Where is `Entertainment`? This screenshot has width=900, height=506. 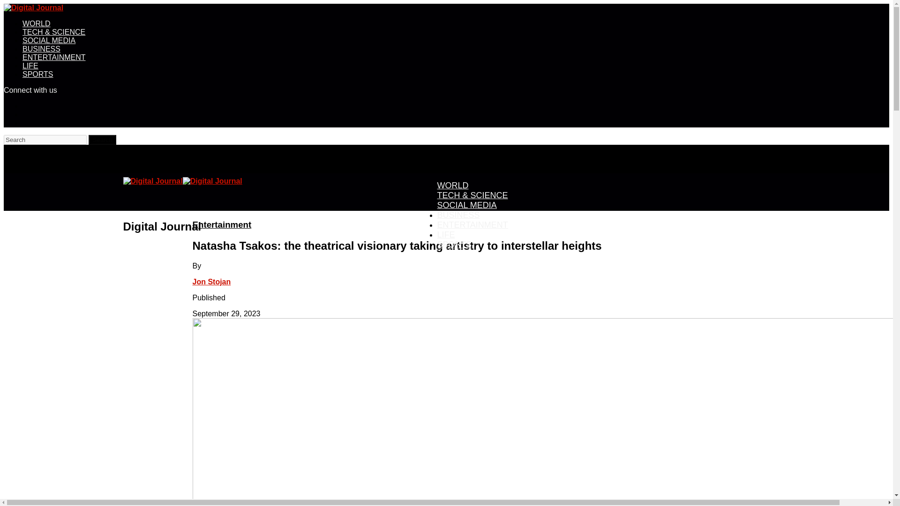
Entertainment is located at coordinates (221, 224).